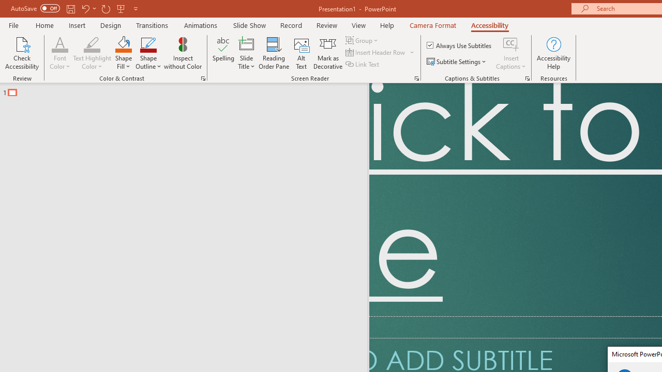 The image size is (662, 372). I want to click on Insert Header Row, so click(381, 53).